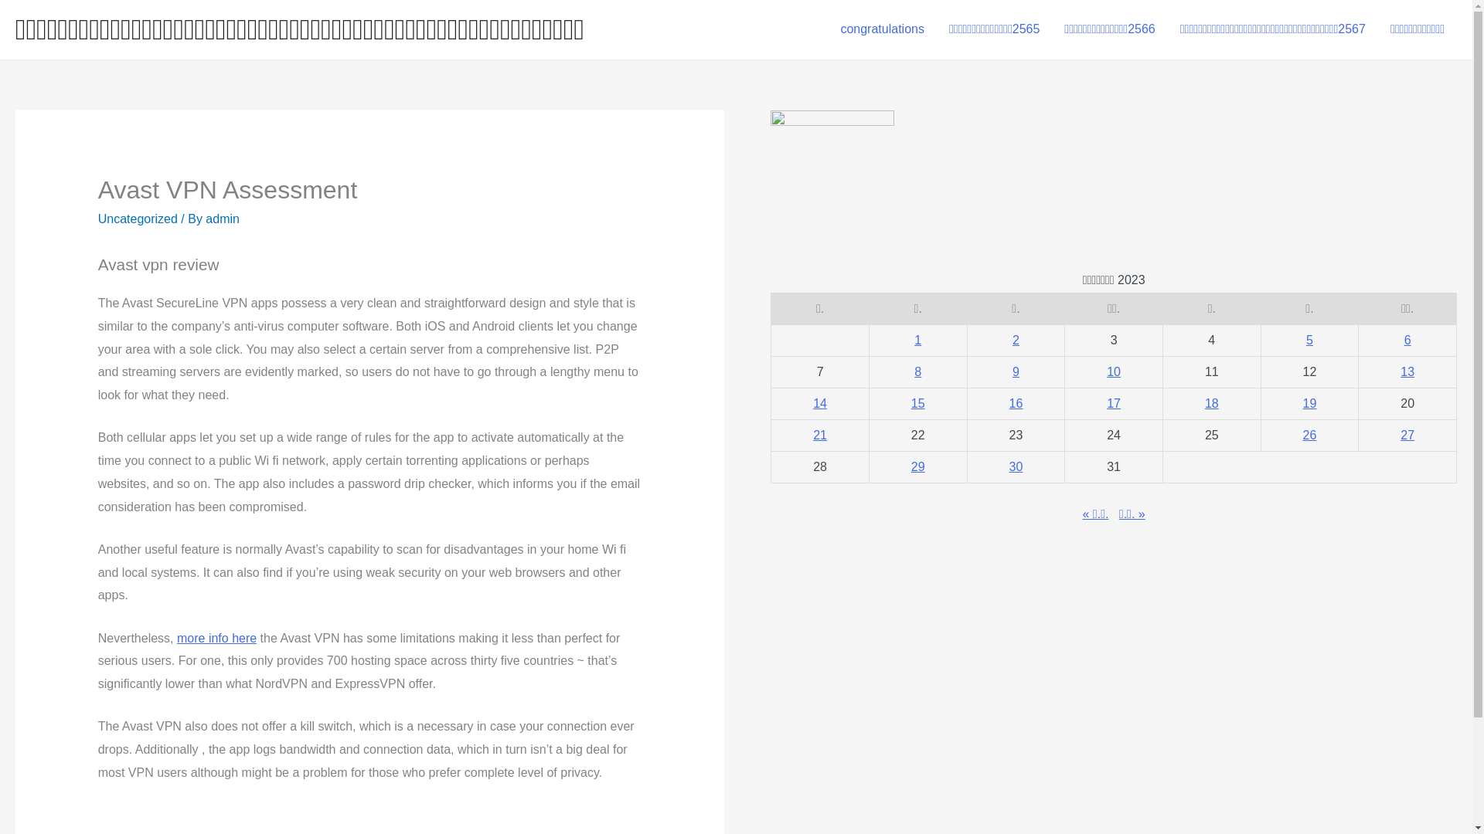 This screenshot has height=834, width=1484. I want to click on more info here, so click(216, 638).